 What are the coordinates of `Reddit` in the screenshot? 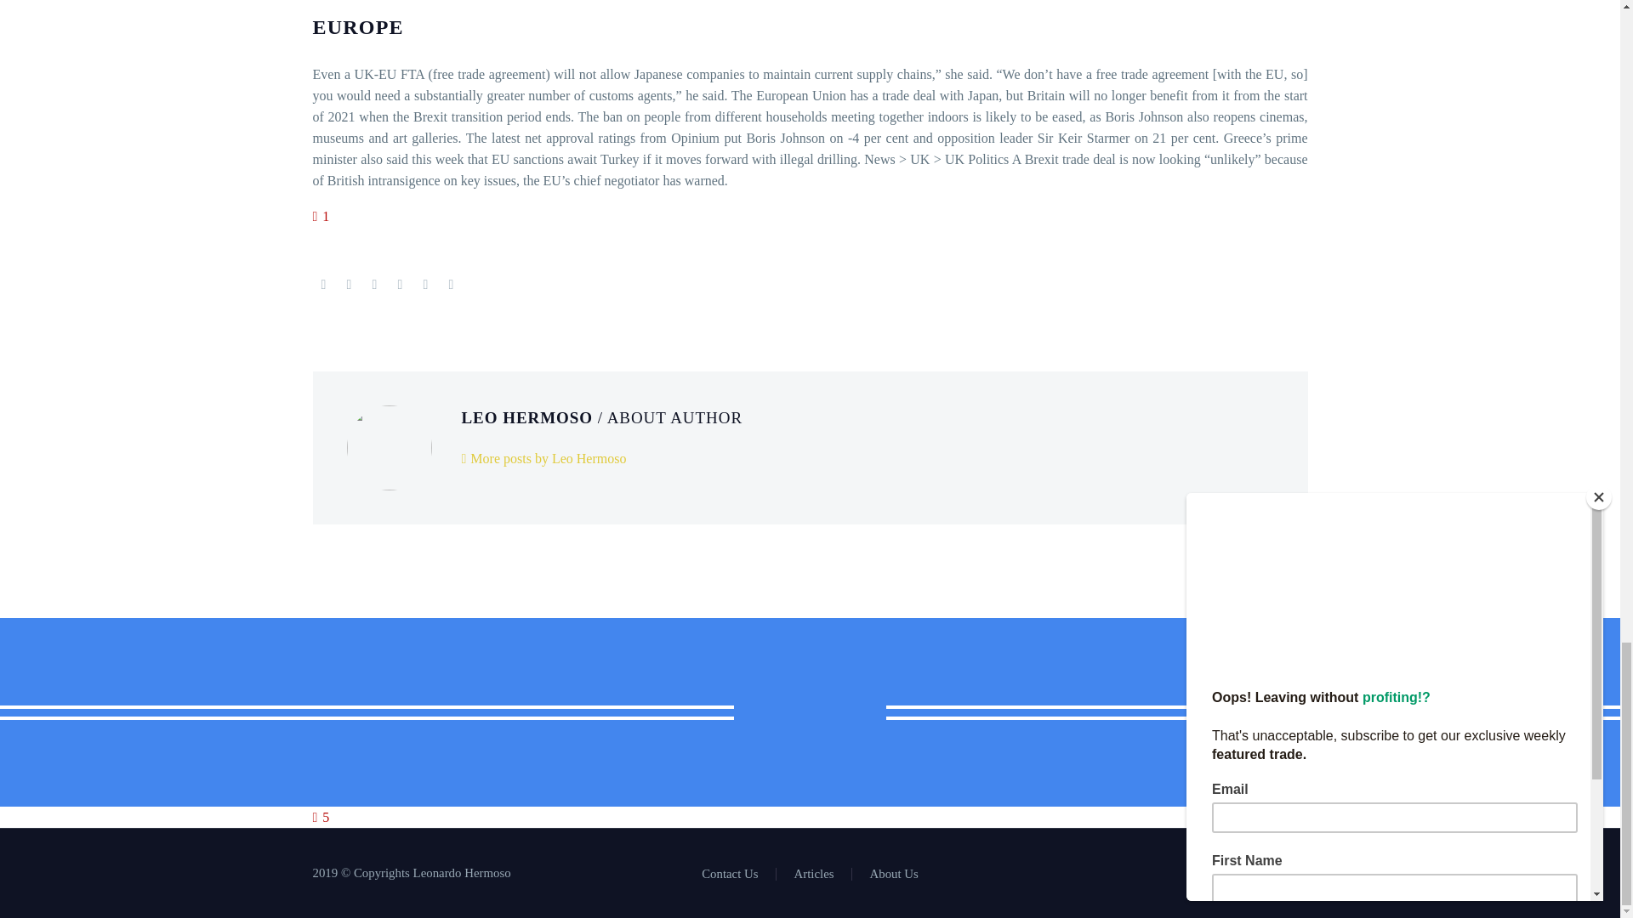 It's located at (451, 285).